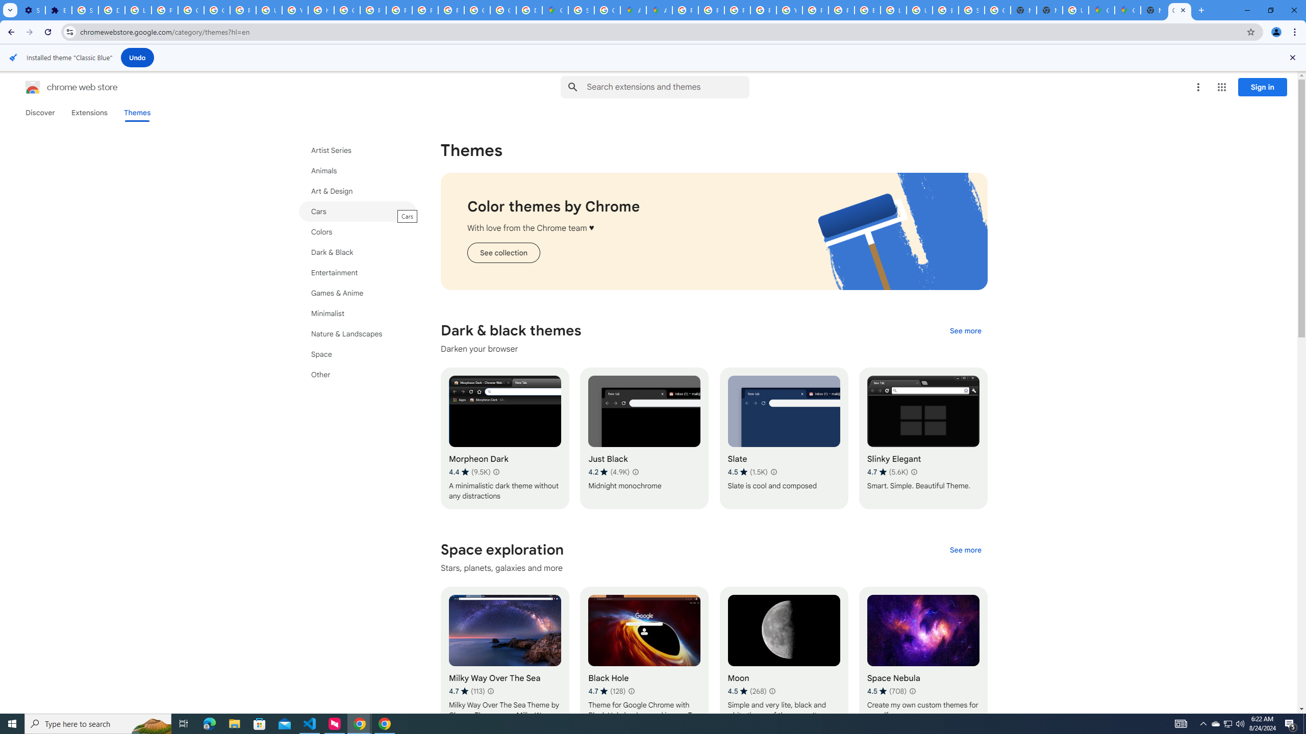 This screenshot has width=1306, height=734. I want to click on Learn more about results and reviews "Black Hole", so click(632, 691).